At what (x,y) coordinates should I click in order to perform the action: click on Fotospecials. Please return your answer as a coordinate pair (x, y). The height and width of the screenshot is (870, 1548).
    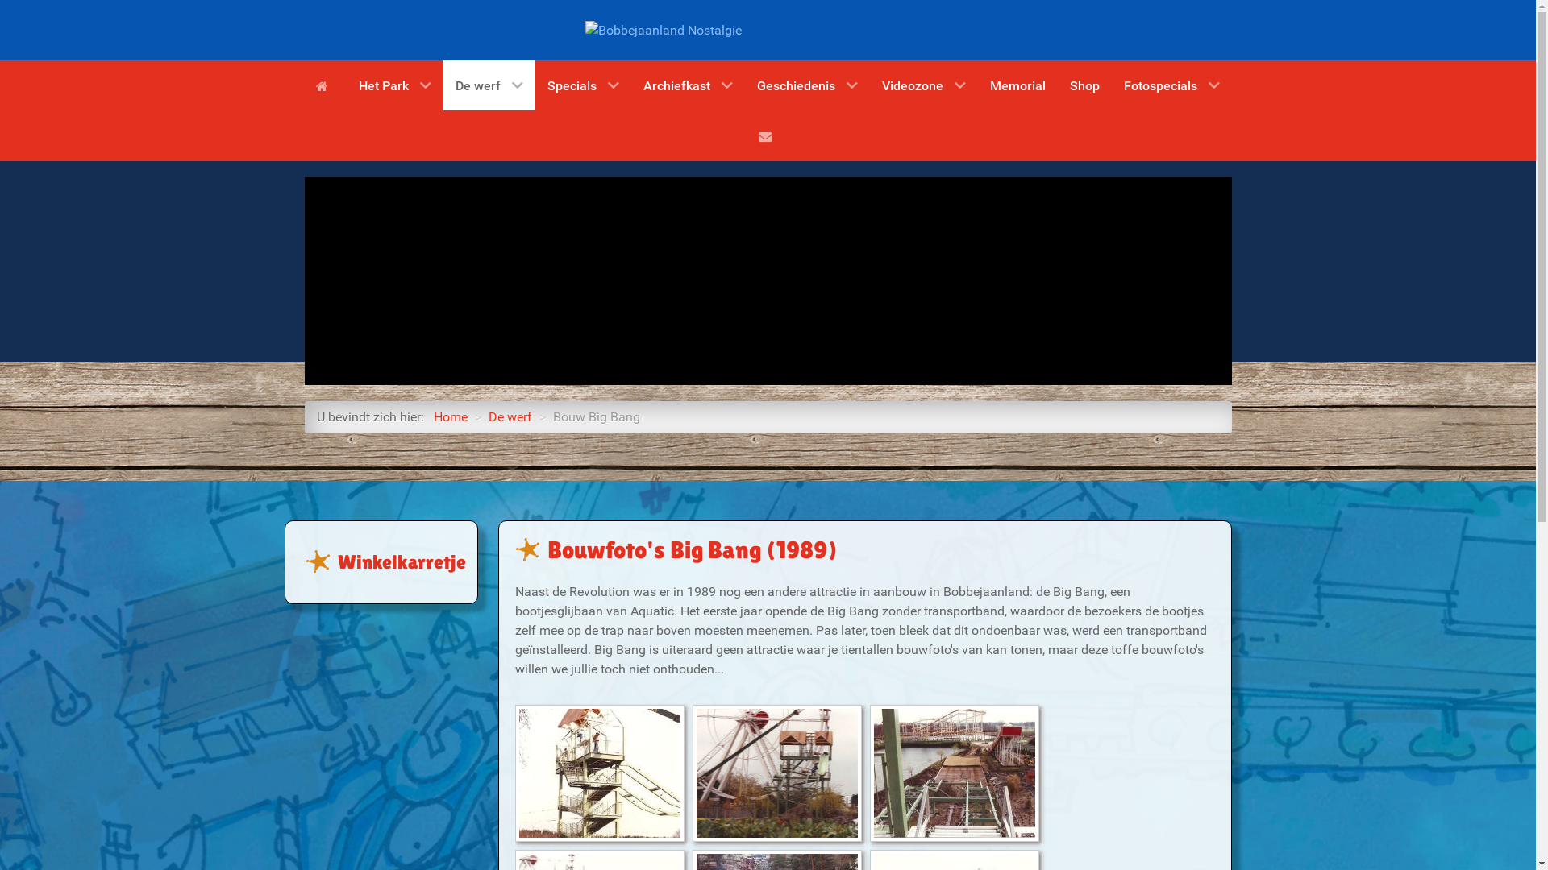
    Looking at the image, I should click on (1172, 85).